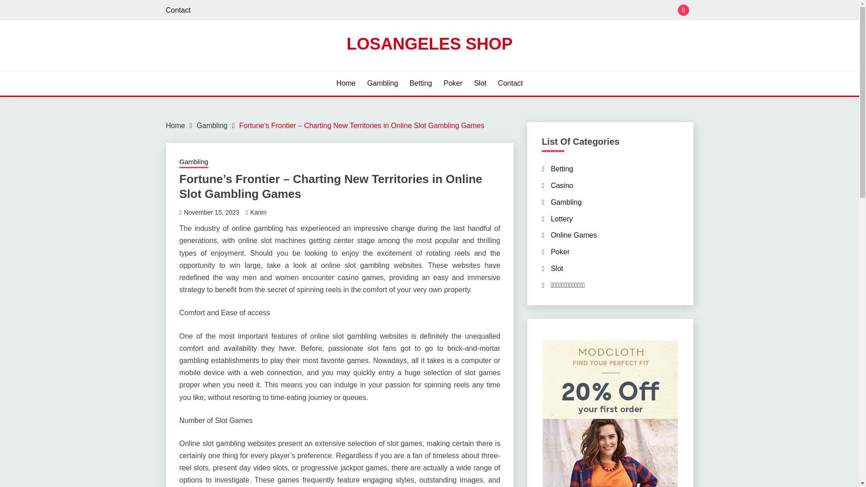 This screenshot has width=866, height=487. What do you see at coordinates (562, 185) in the screenshot?
I see `Casino` at bounding box center [562, 185].